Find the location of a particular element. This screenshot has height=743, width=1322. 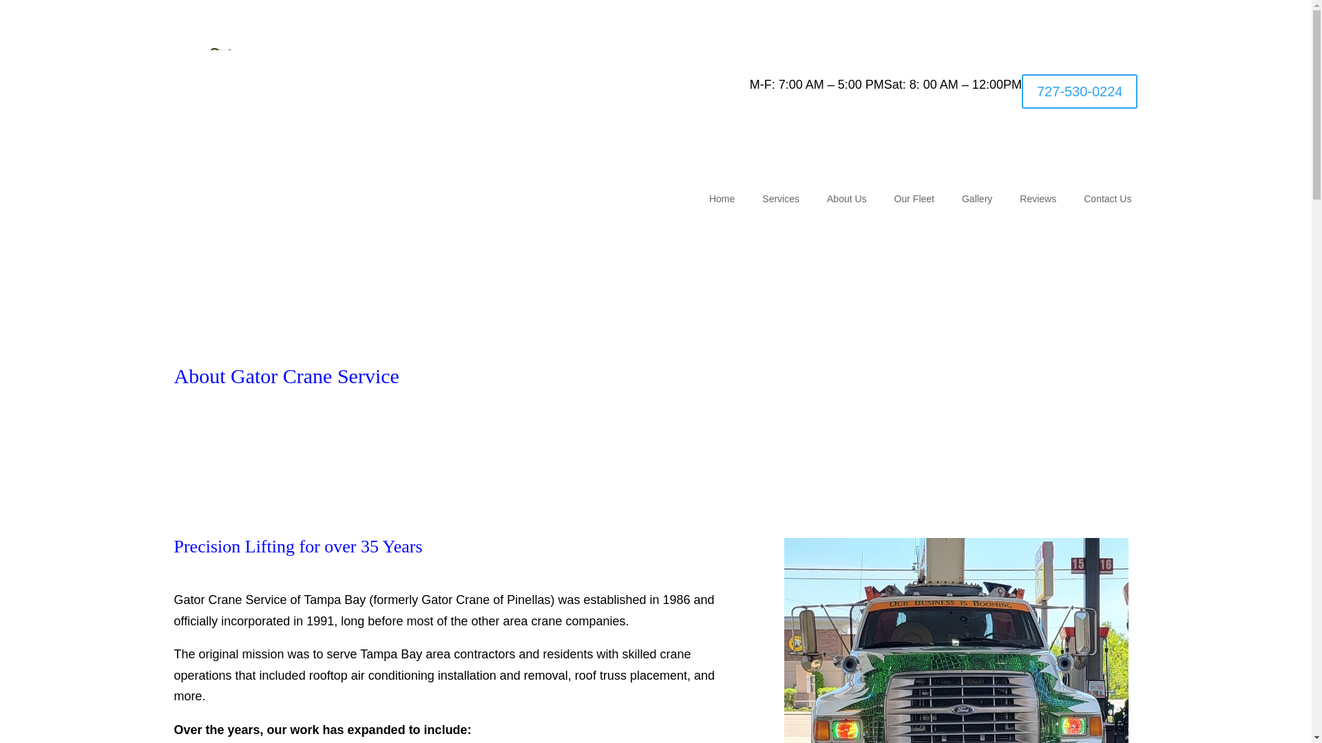

Home is located at coordinates (722, 201).